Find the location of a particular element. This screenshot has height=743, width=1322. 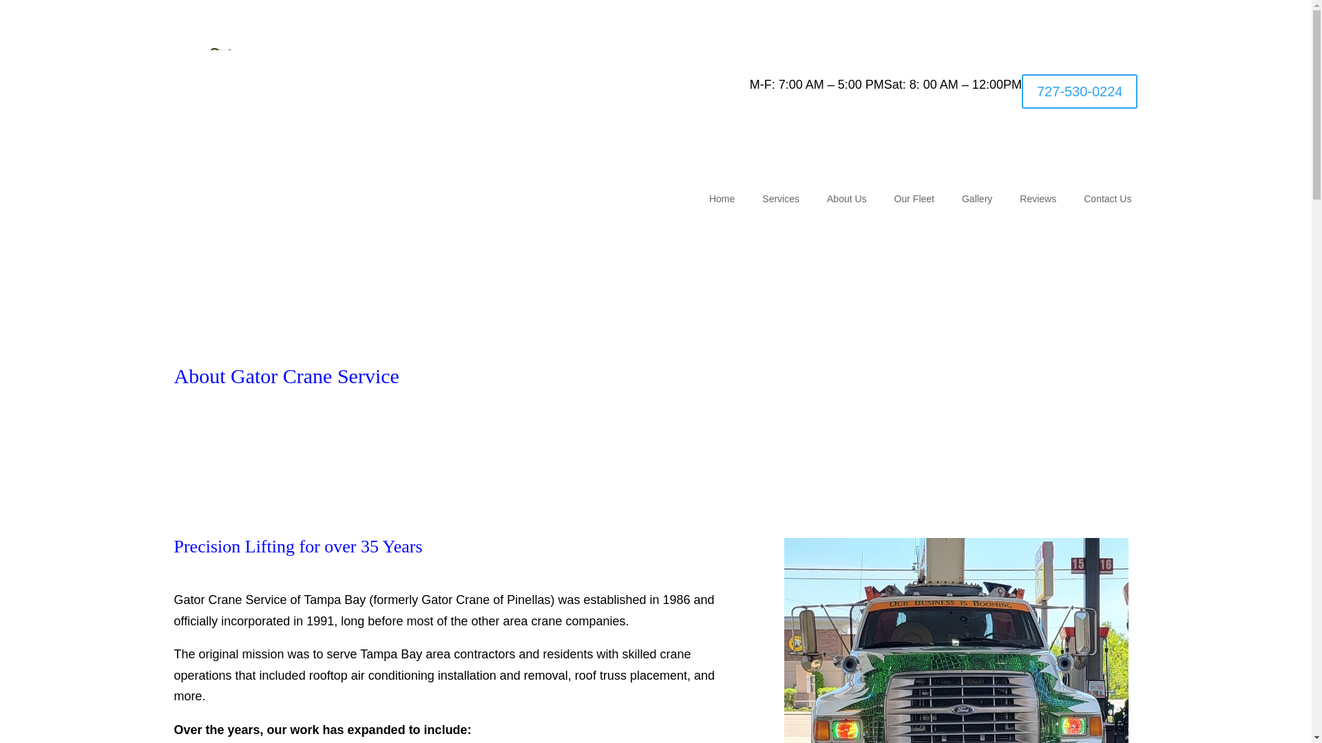

Home is located at coordinates (722, 201).